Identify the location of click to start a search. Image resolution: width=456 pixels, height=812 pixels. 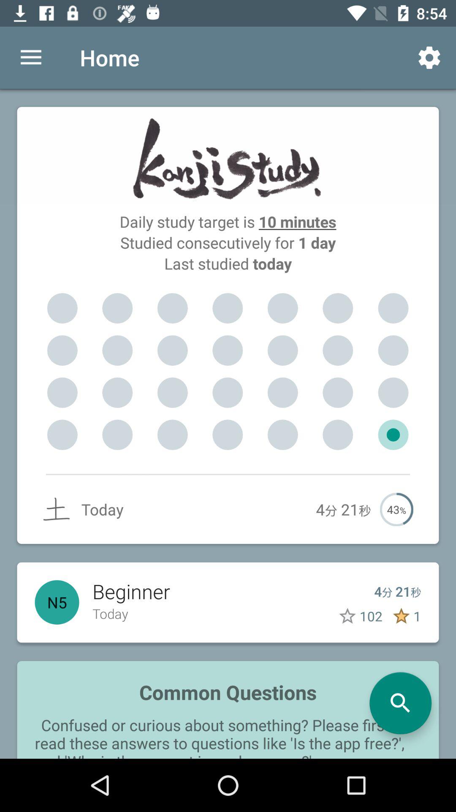
(400, 703).